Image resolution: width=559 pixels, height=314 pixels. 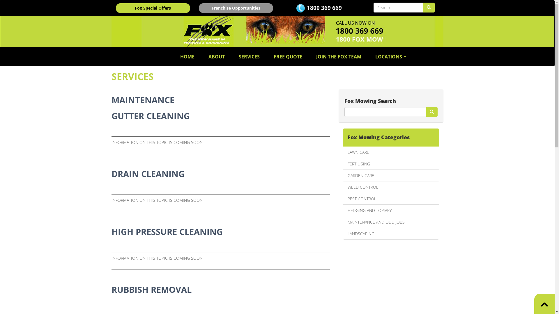 I want to click on FREE QUOTE, so click(x=288, y=57).